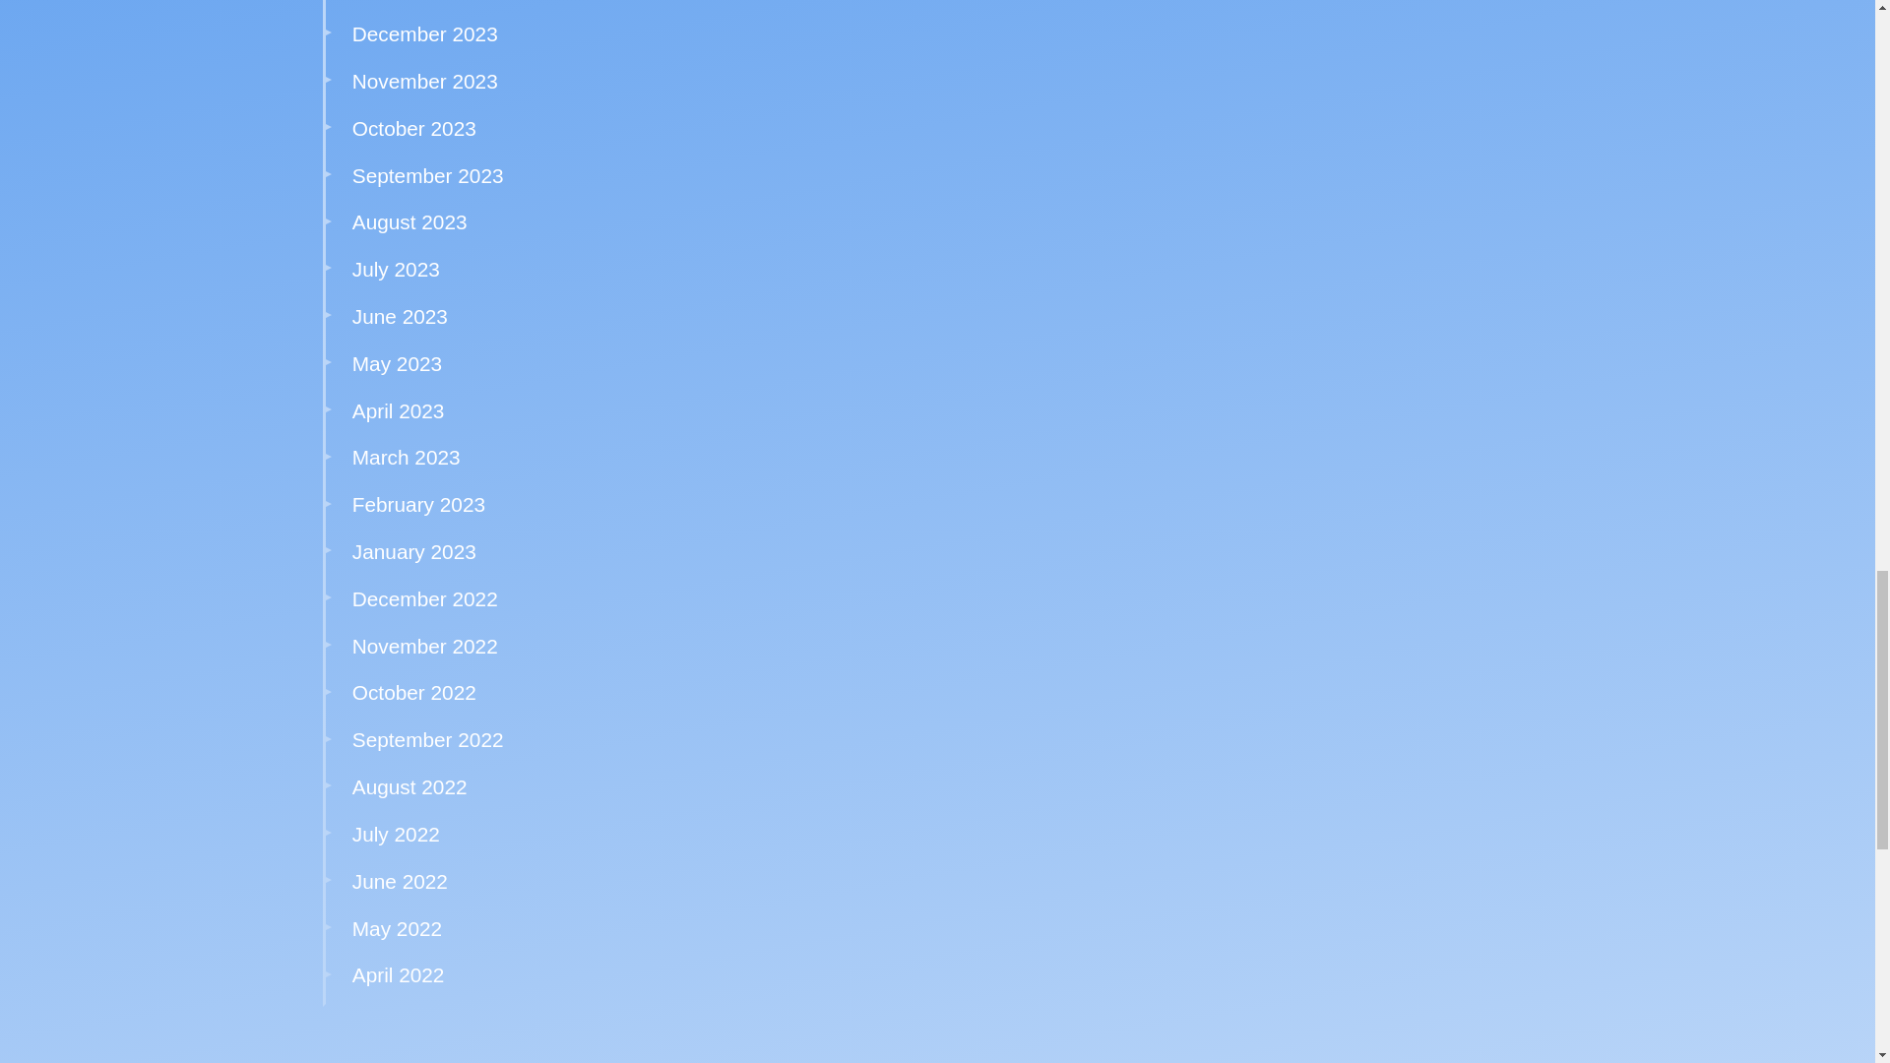 The height and width of the screenshot is (1063, 1890). What do you see at coordinates (413, 692) in the screenshot?
I see `October 2022` at bounding box center [413, 692].